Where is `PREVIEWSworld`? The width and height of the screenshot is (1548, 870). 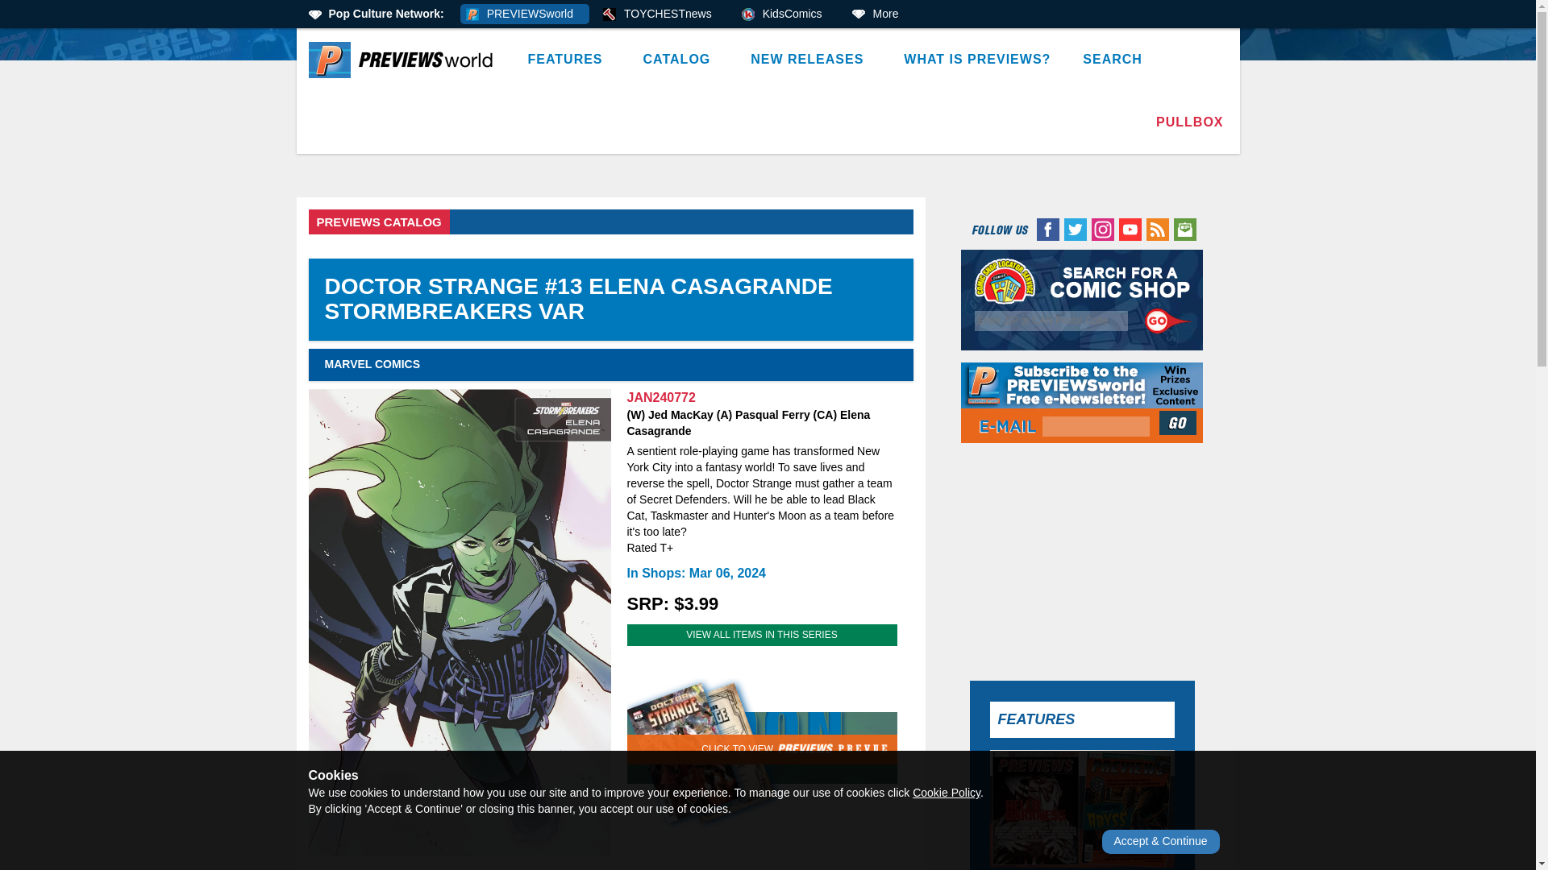 PREVIEWSworld is located at coordinates (524, 14).